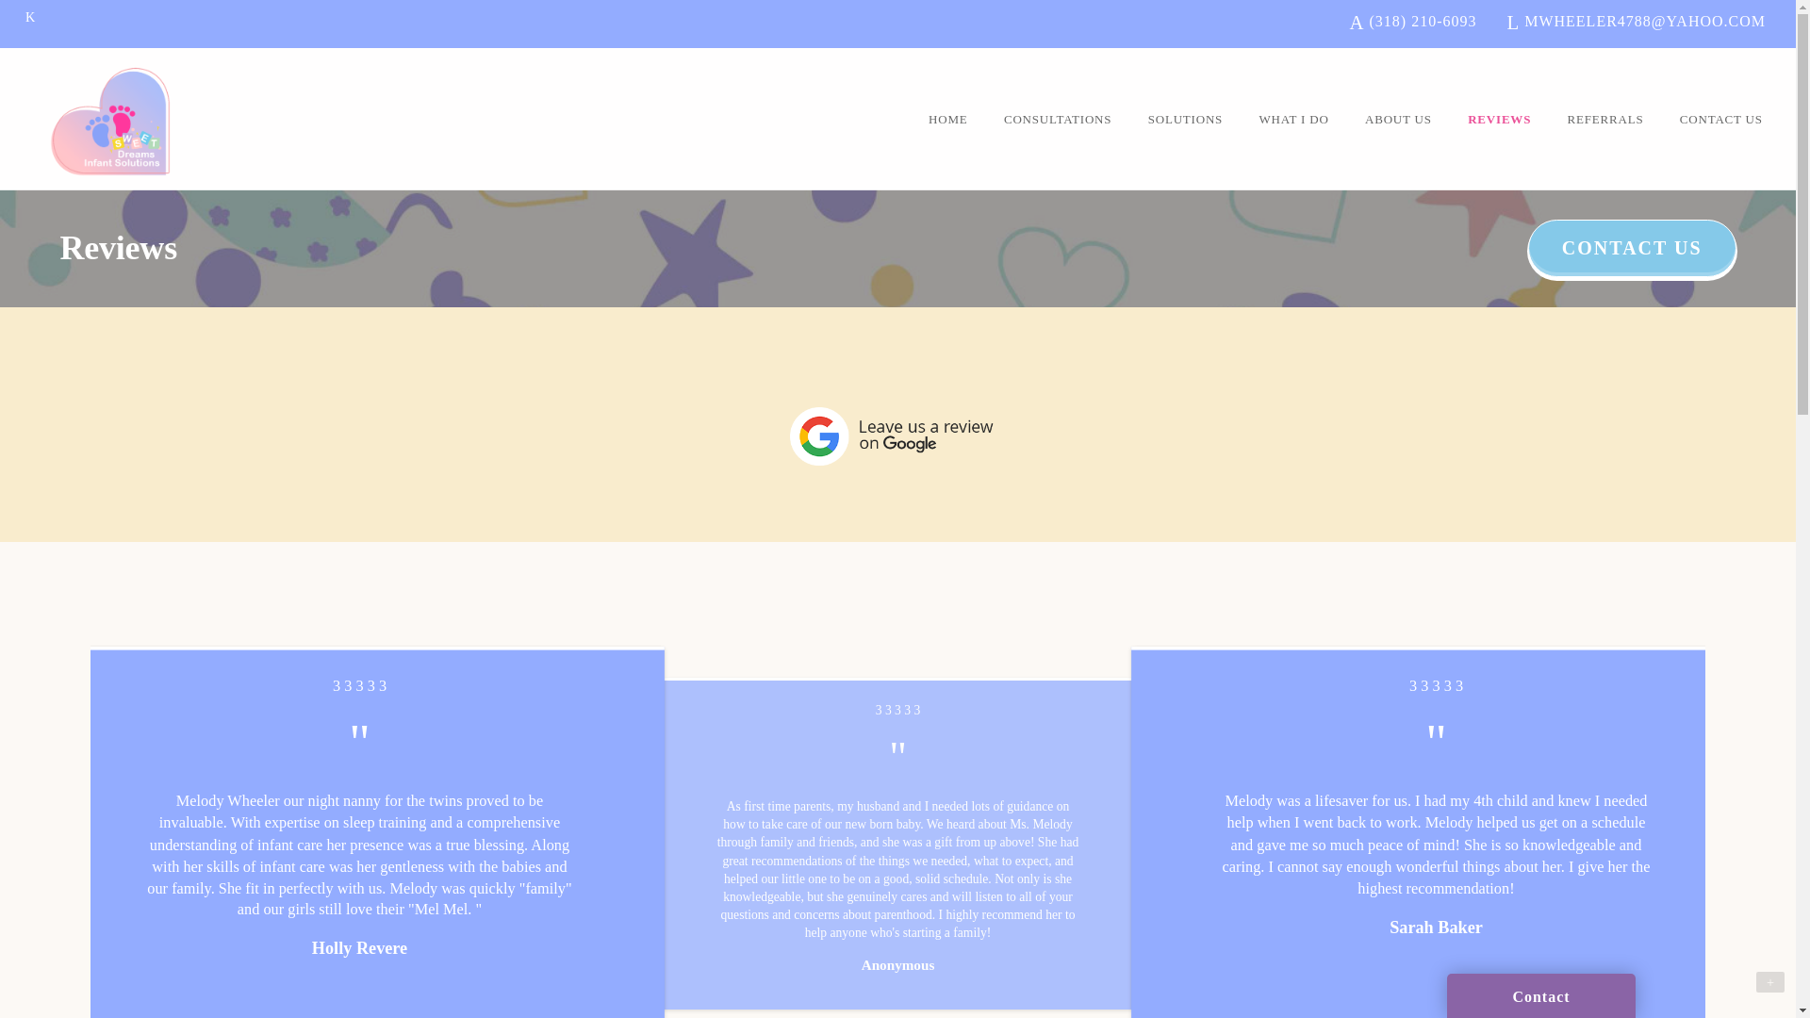 The width and height of the screenshot is (1810, 1018). Describe the element at coordinates (1499, 119) in the screenshot. I see `REVIEWS` at that location.